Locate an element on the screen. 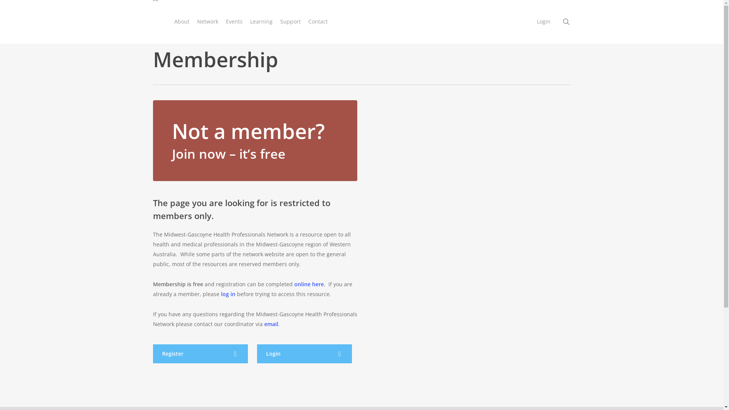 The width and height of the screenshot is (729, 410). Support is located at coordinates (290, 22).